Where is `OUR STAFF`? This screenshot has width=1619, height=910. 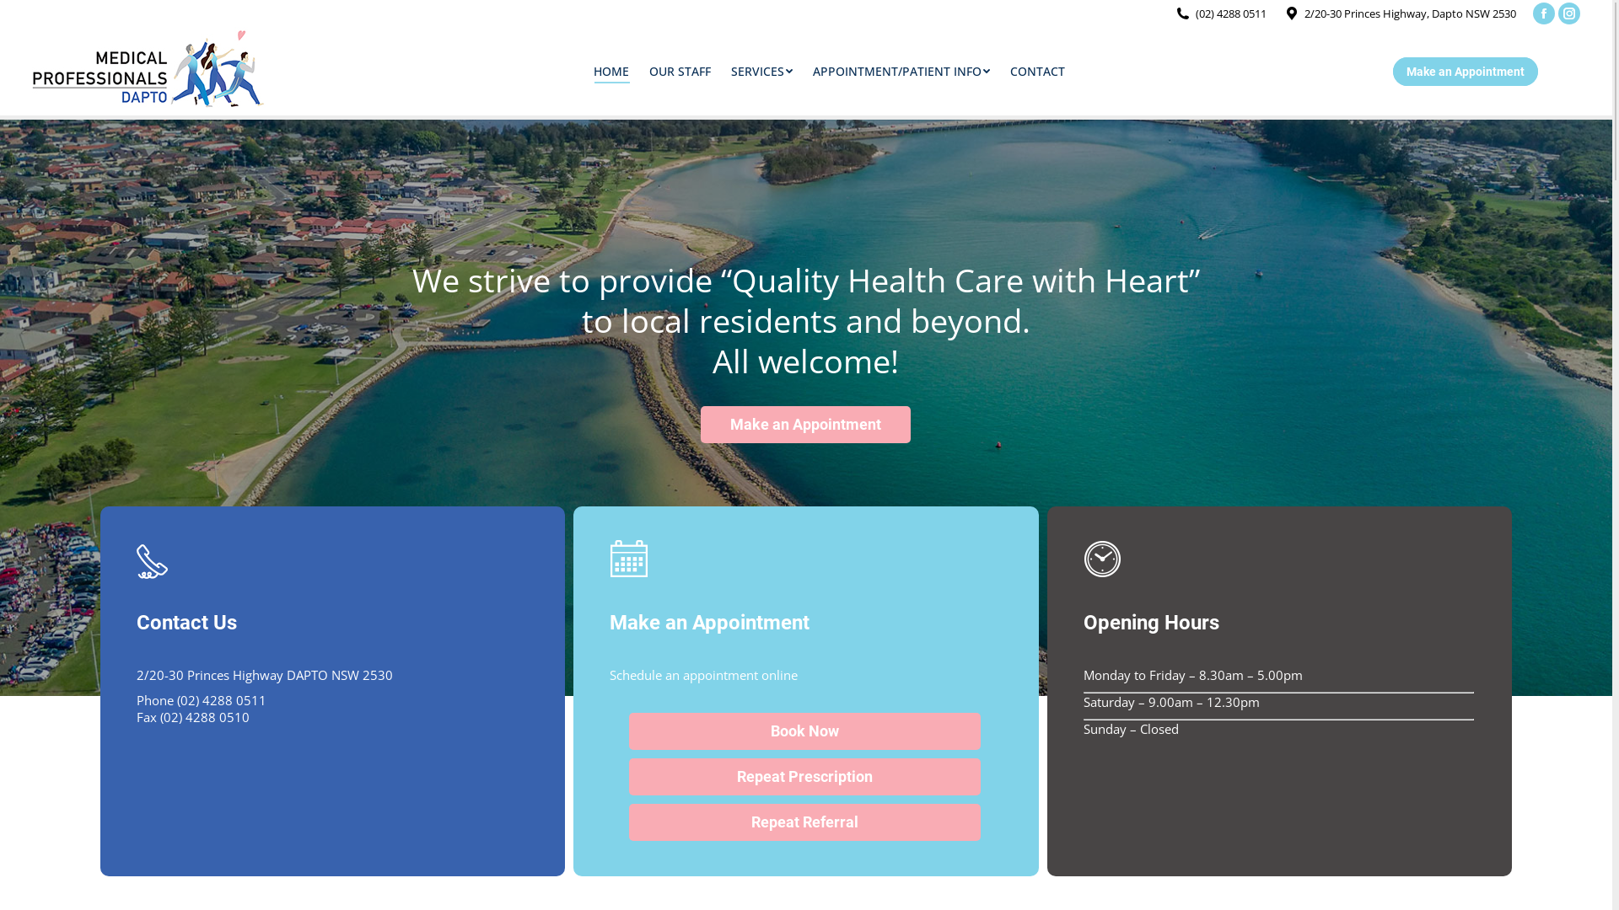 OUR STAFF is located at coordinates (680, 71).